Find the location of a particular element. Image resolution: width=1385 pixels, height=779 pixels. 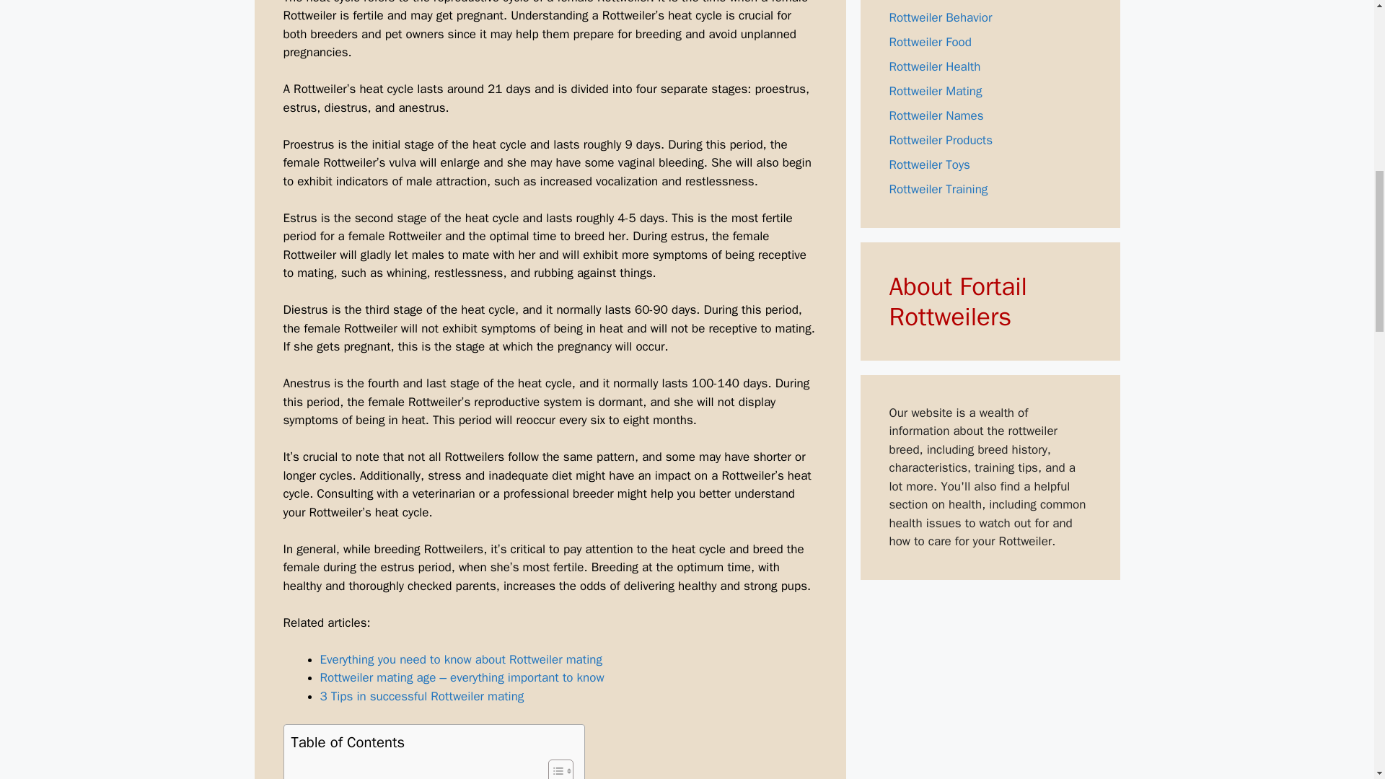

3 Tips in successful Rottweiler mating is located at coordinates (422, 696).